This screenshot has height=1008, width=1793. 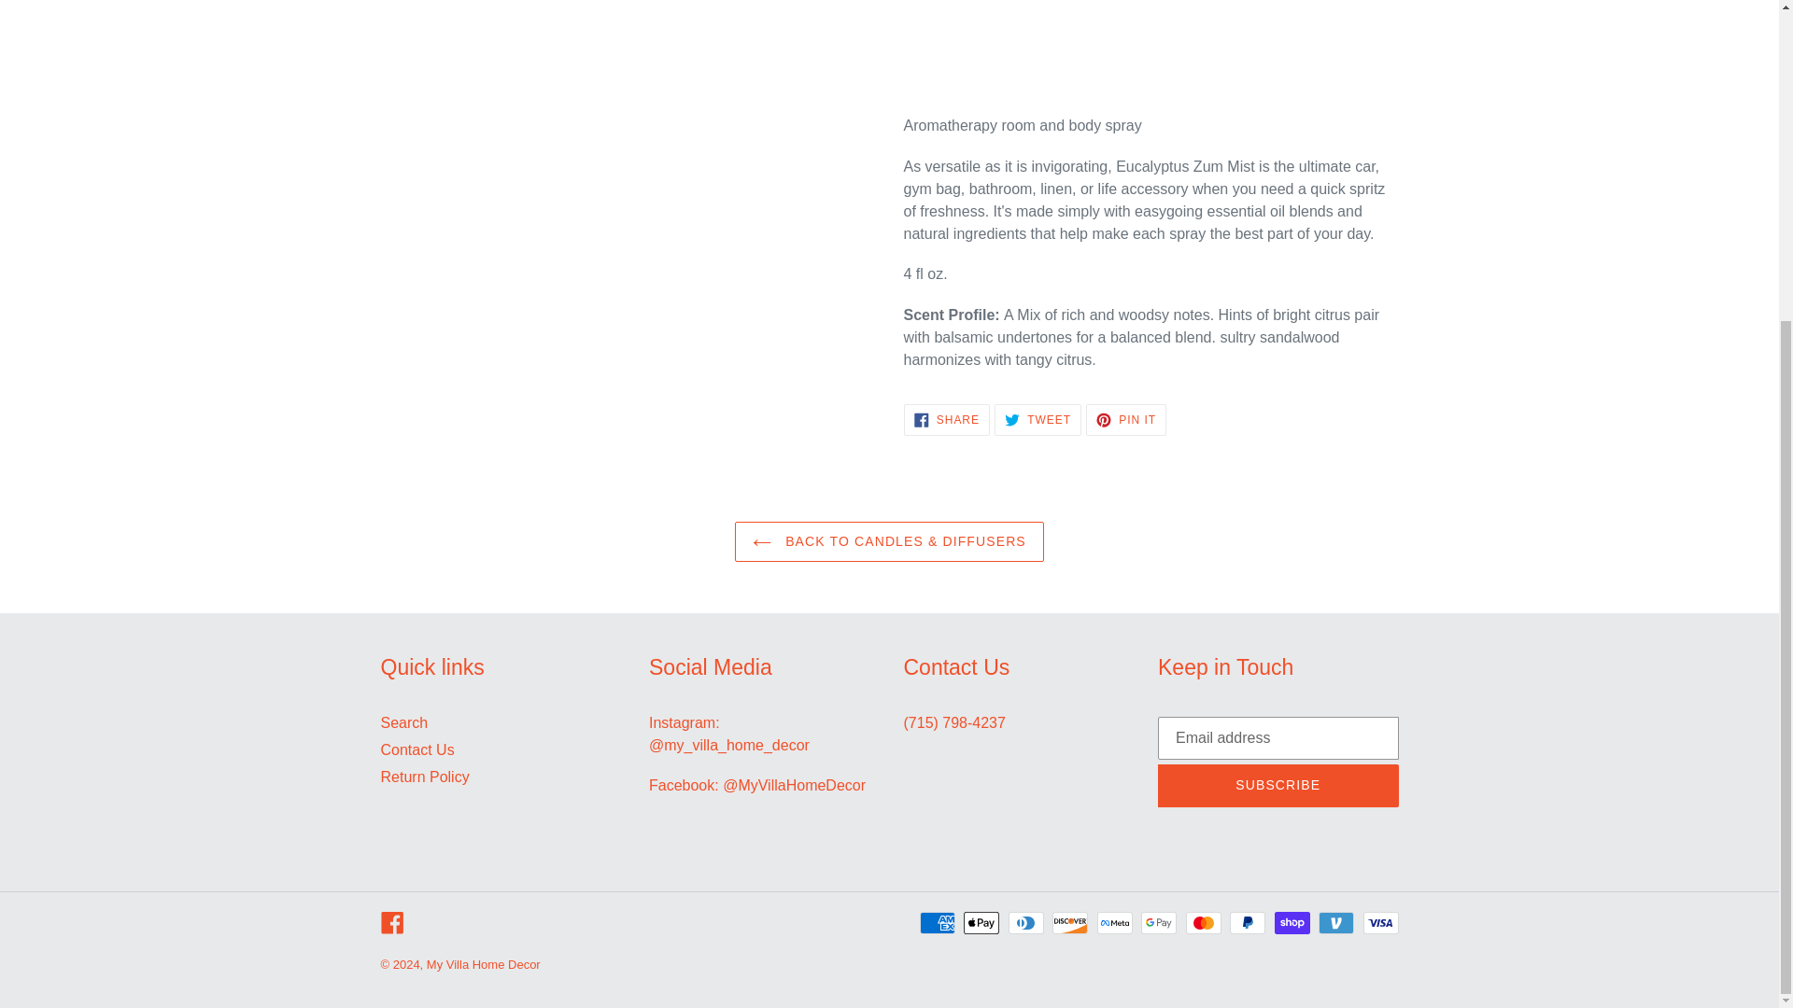 I want to click on Search, so click(x=425, y=777).